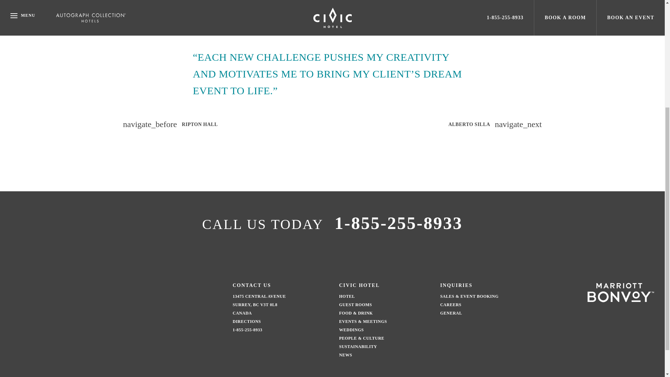 Image resolution: width=670 pixels, height=377 pixels. Describe the element at coordinates (399, 223) in the screenshot. I see `1-855-255-8933` at that location.